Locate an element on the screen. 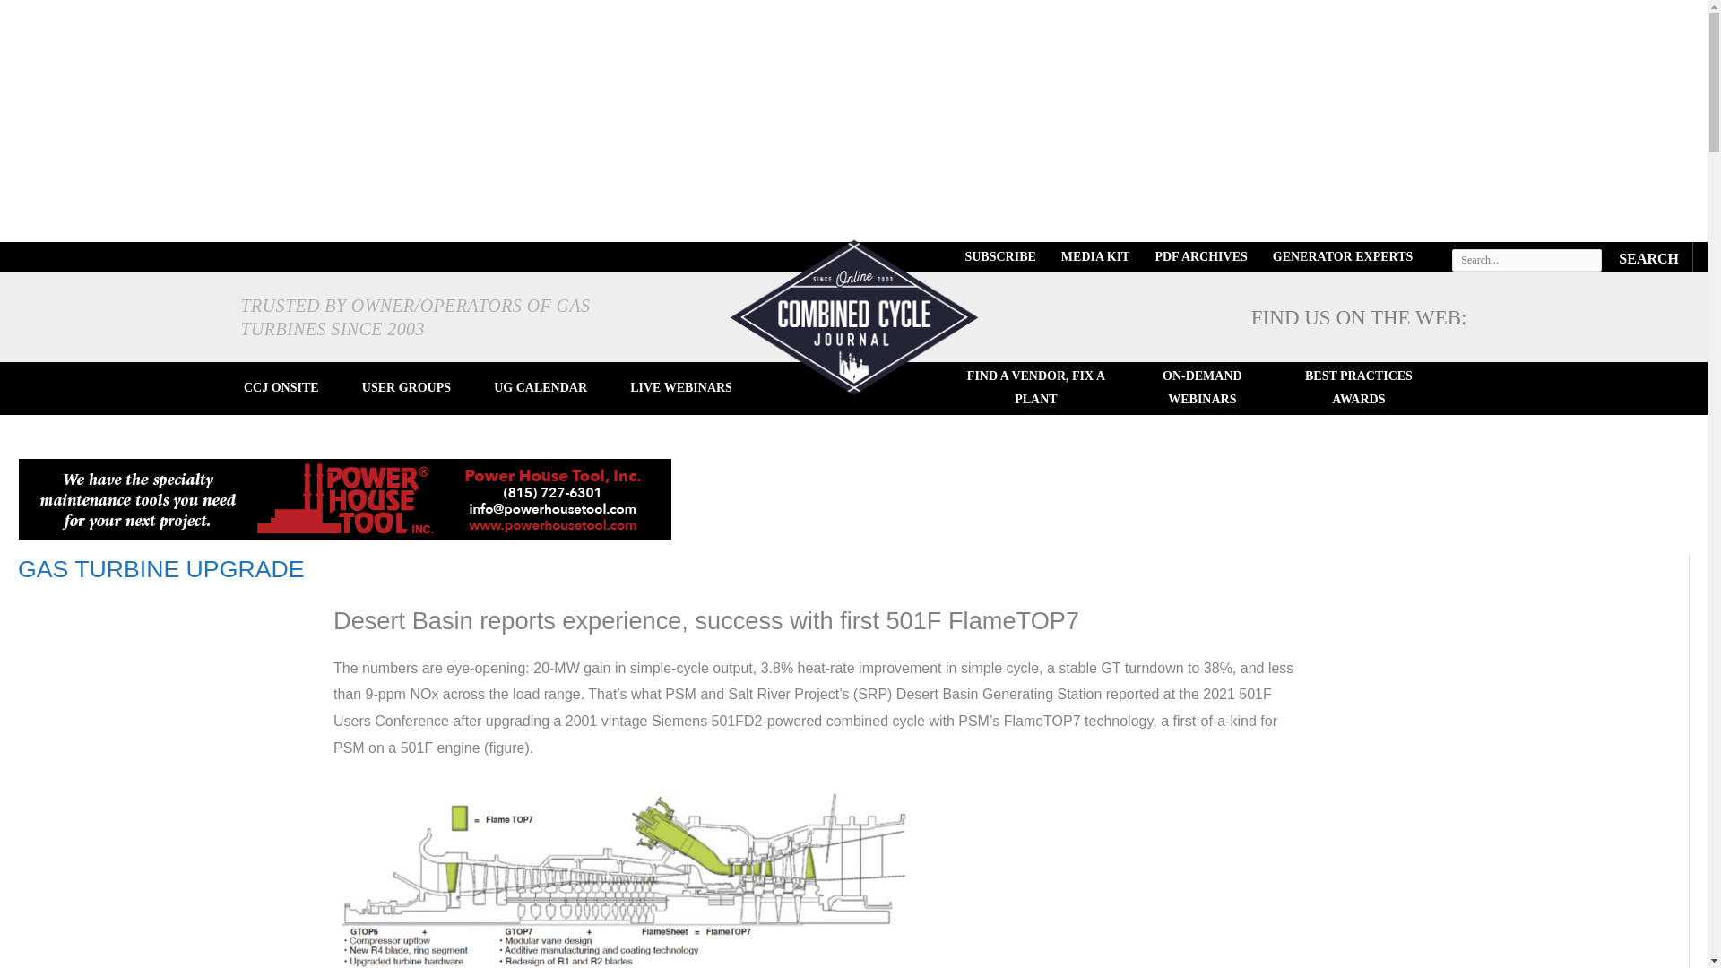 This screenshot has width=1721, height=968. USER GROUPS is located at coordinates (405, 388).